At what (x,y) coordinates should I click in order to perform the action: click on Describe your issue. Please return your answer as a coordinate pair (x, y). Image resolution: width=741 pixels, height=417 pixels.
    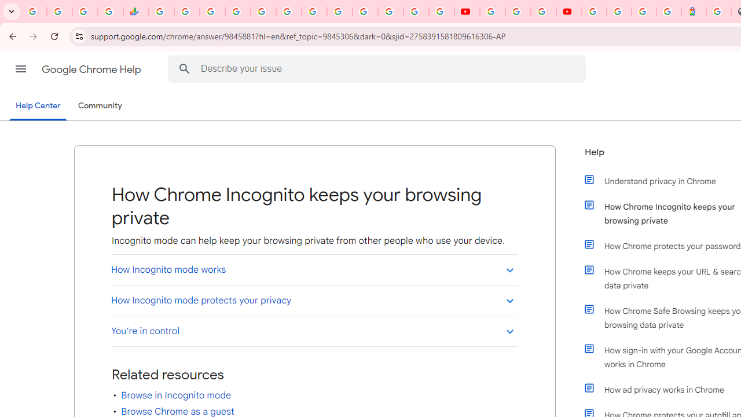
    Looking at the image, I should click on (379, 68).